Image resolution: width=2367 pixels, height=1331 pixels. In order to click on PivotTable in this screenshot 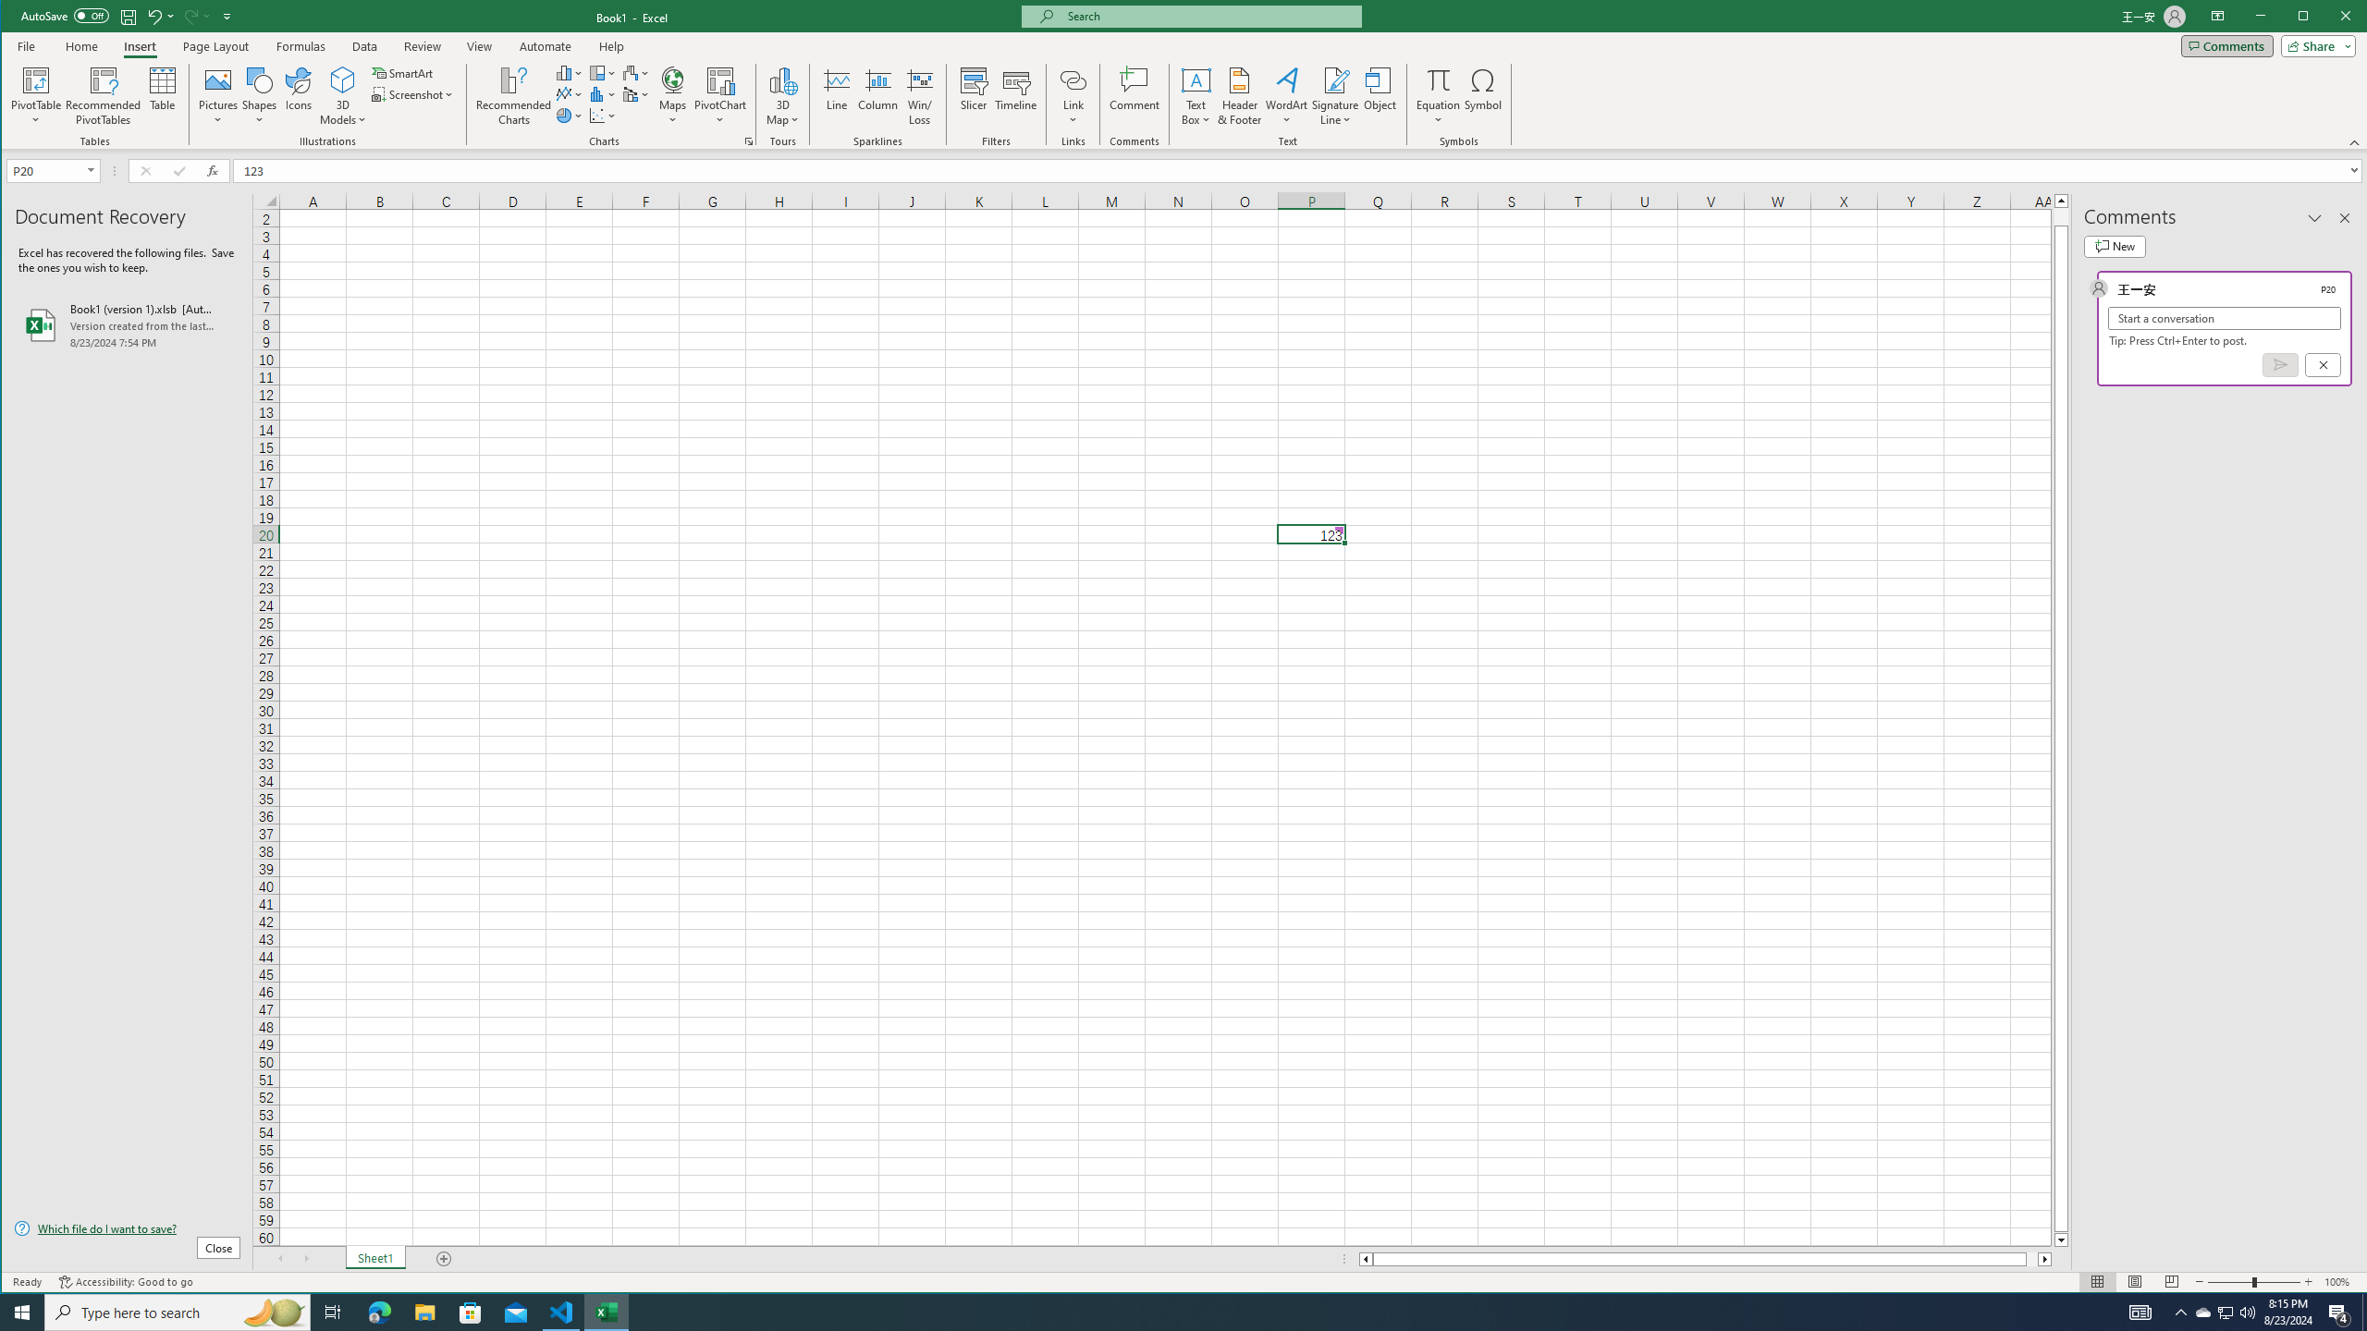, I will do `click(37, 96)`.